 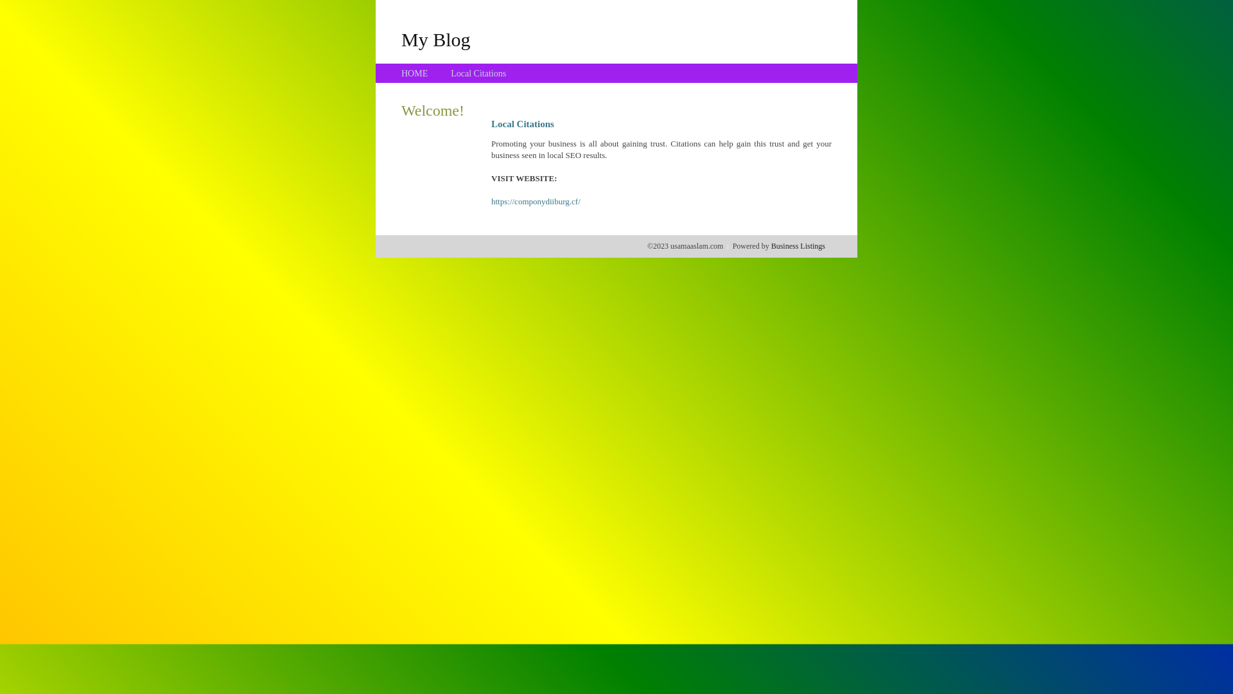 What do you see at coordinates (478, 73) in the screenshot?
I see `Local Citations` at bounding box center [478, 73].